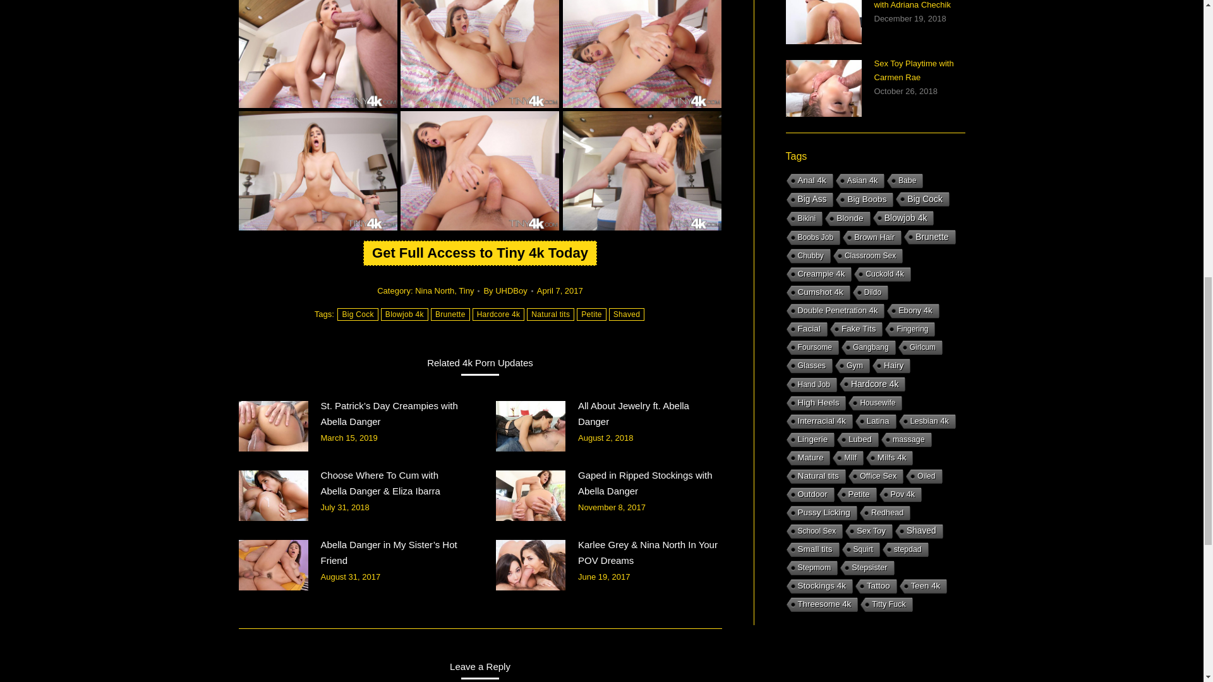 This screenshot has width=1213, height=682. What do you see at coordinates (318, 54) in the screenshot?
I see `Dirty Dreams nina North 04` at bounding box center [318, 54].